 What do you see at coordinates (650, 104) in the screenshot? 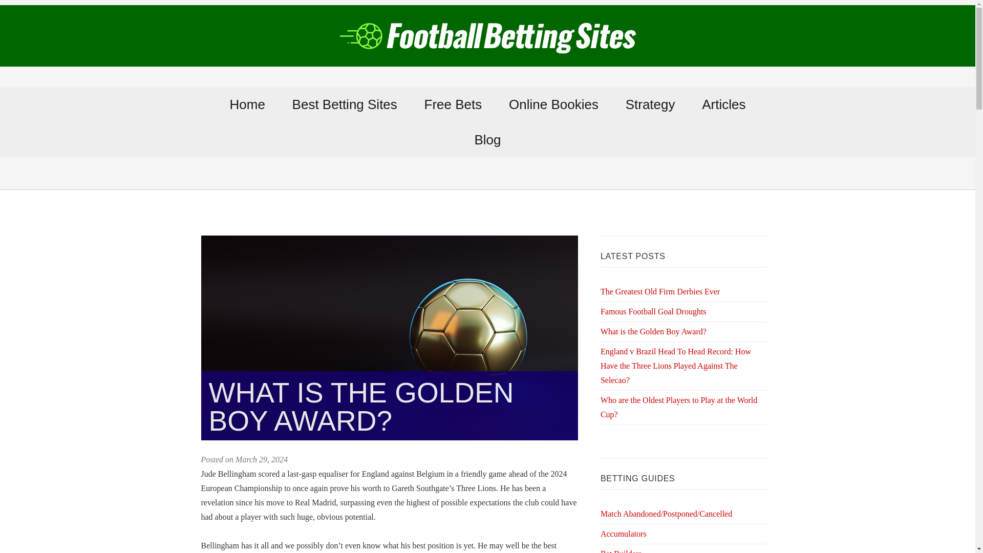
I see `Strategy` at bounding box center [650, 104].